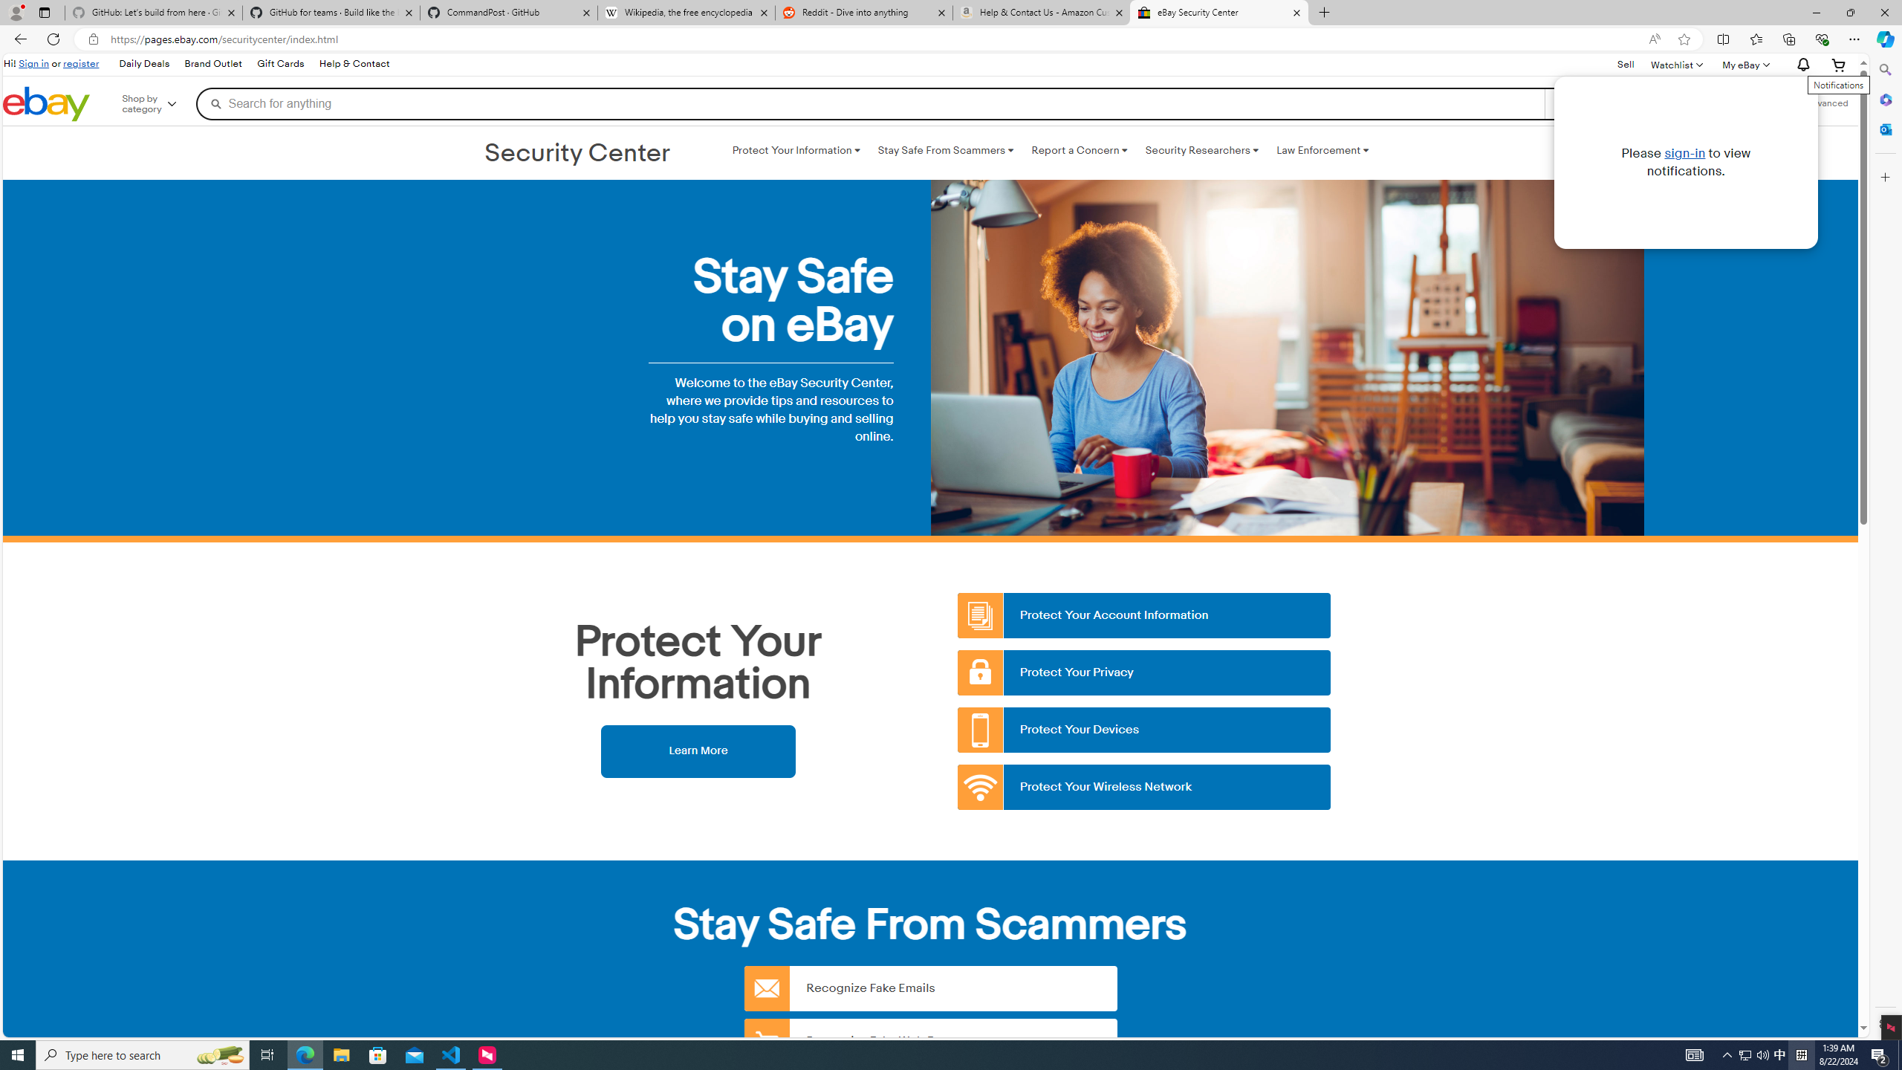  I want to click on Wikipedia, the free encyclopedia, so click(687, 13).